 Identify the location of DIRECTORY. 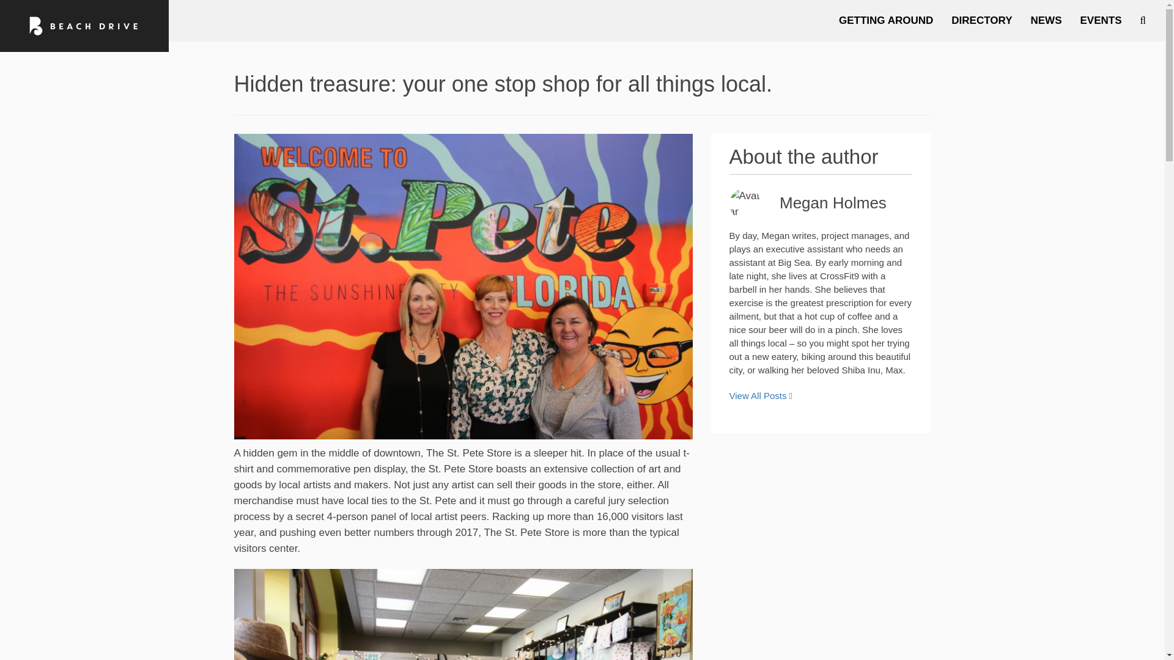
(982, 21).